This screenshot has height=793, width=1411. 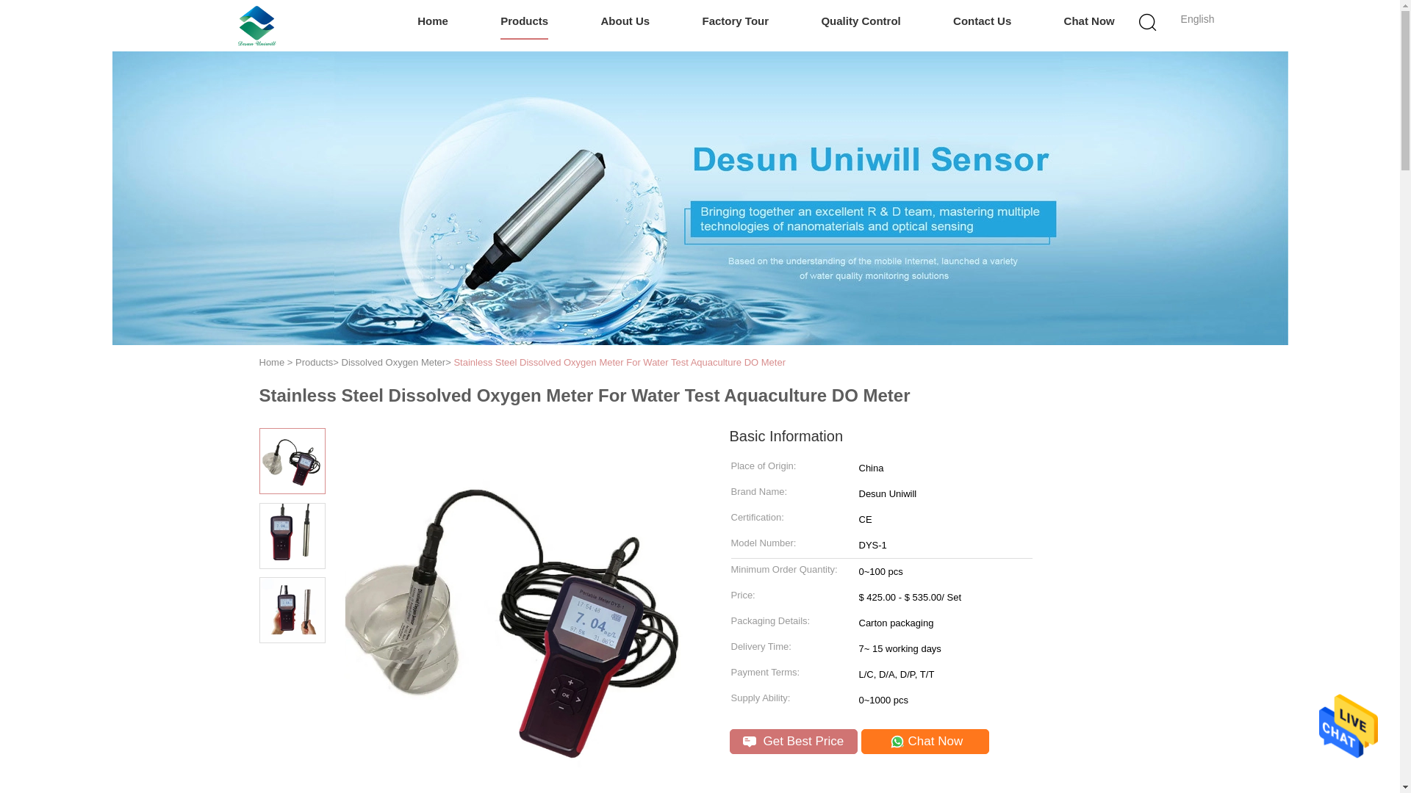 I want to click on Chat Now, so click(x=1089, y=22).